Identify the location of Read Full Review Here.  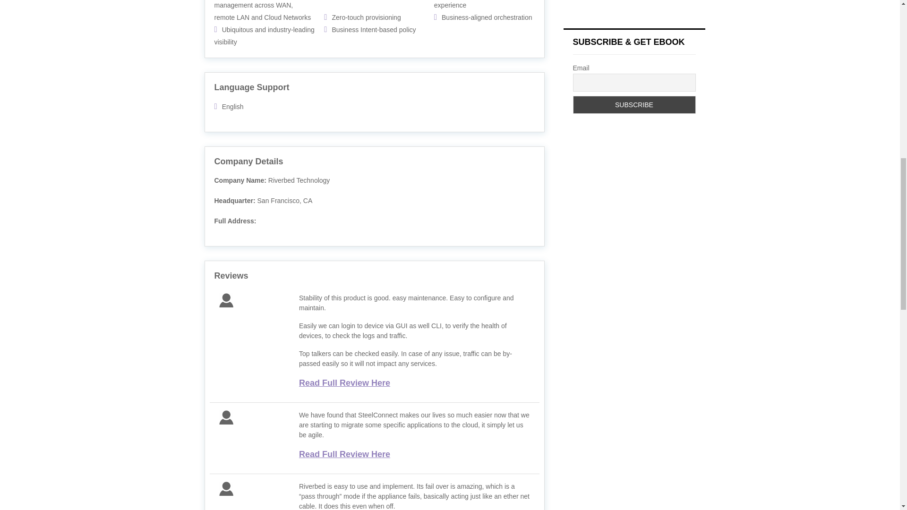
(344, 454).